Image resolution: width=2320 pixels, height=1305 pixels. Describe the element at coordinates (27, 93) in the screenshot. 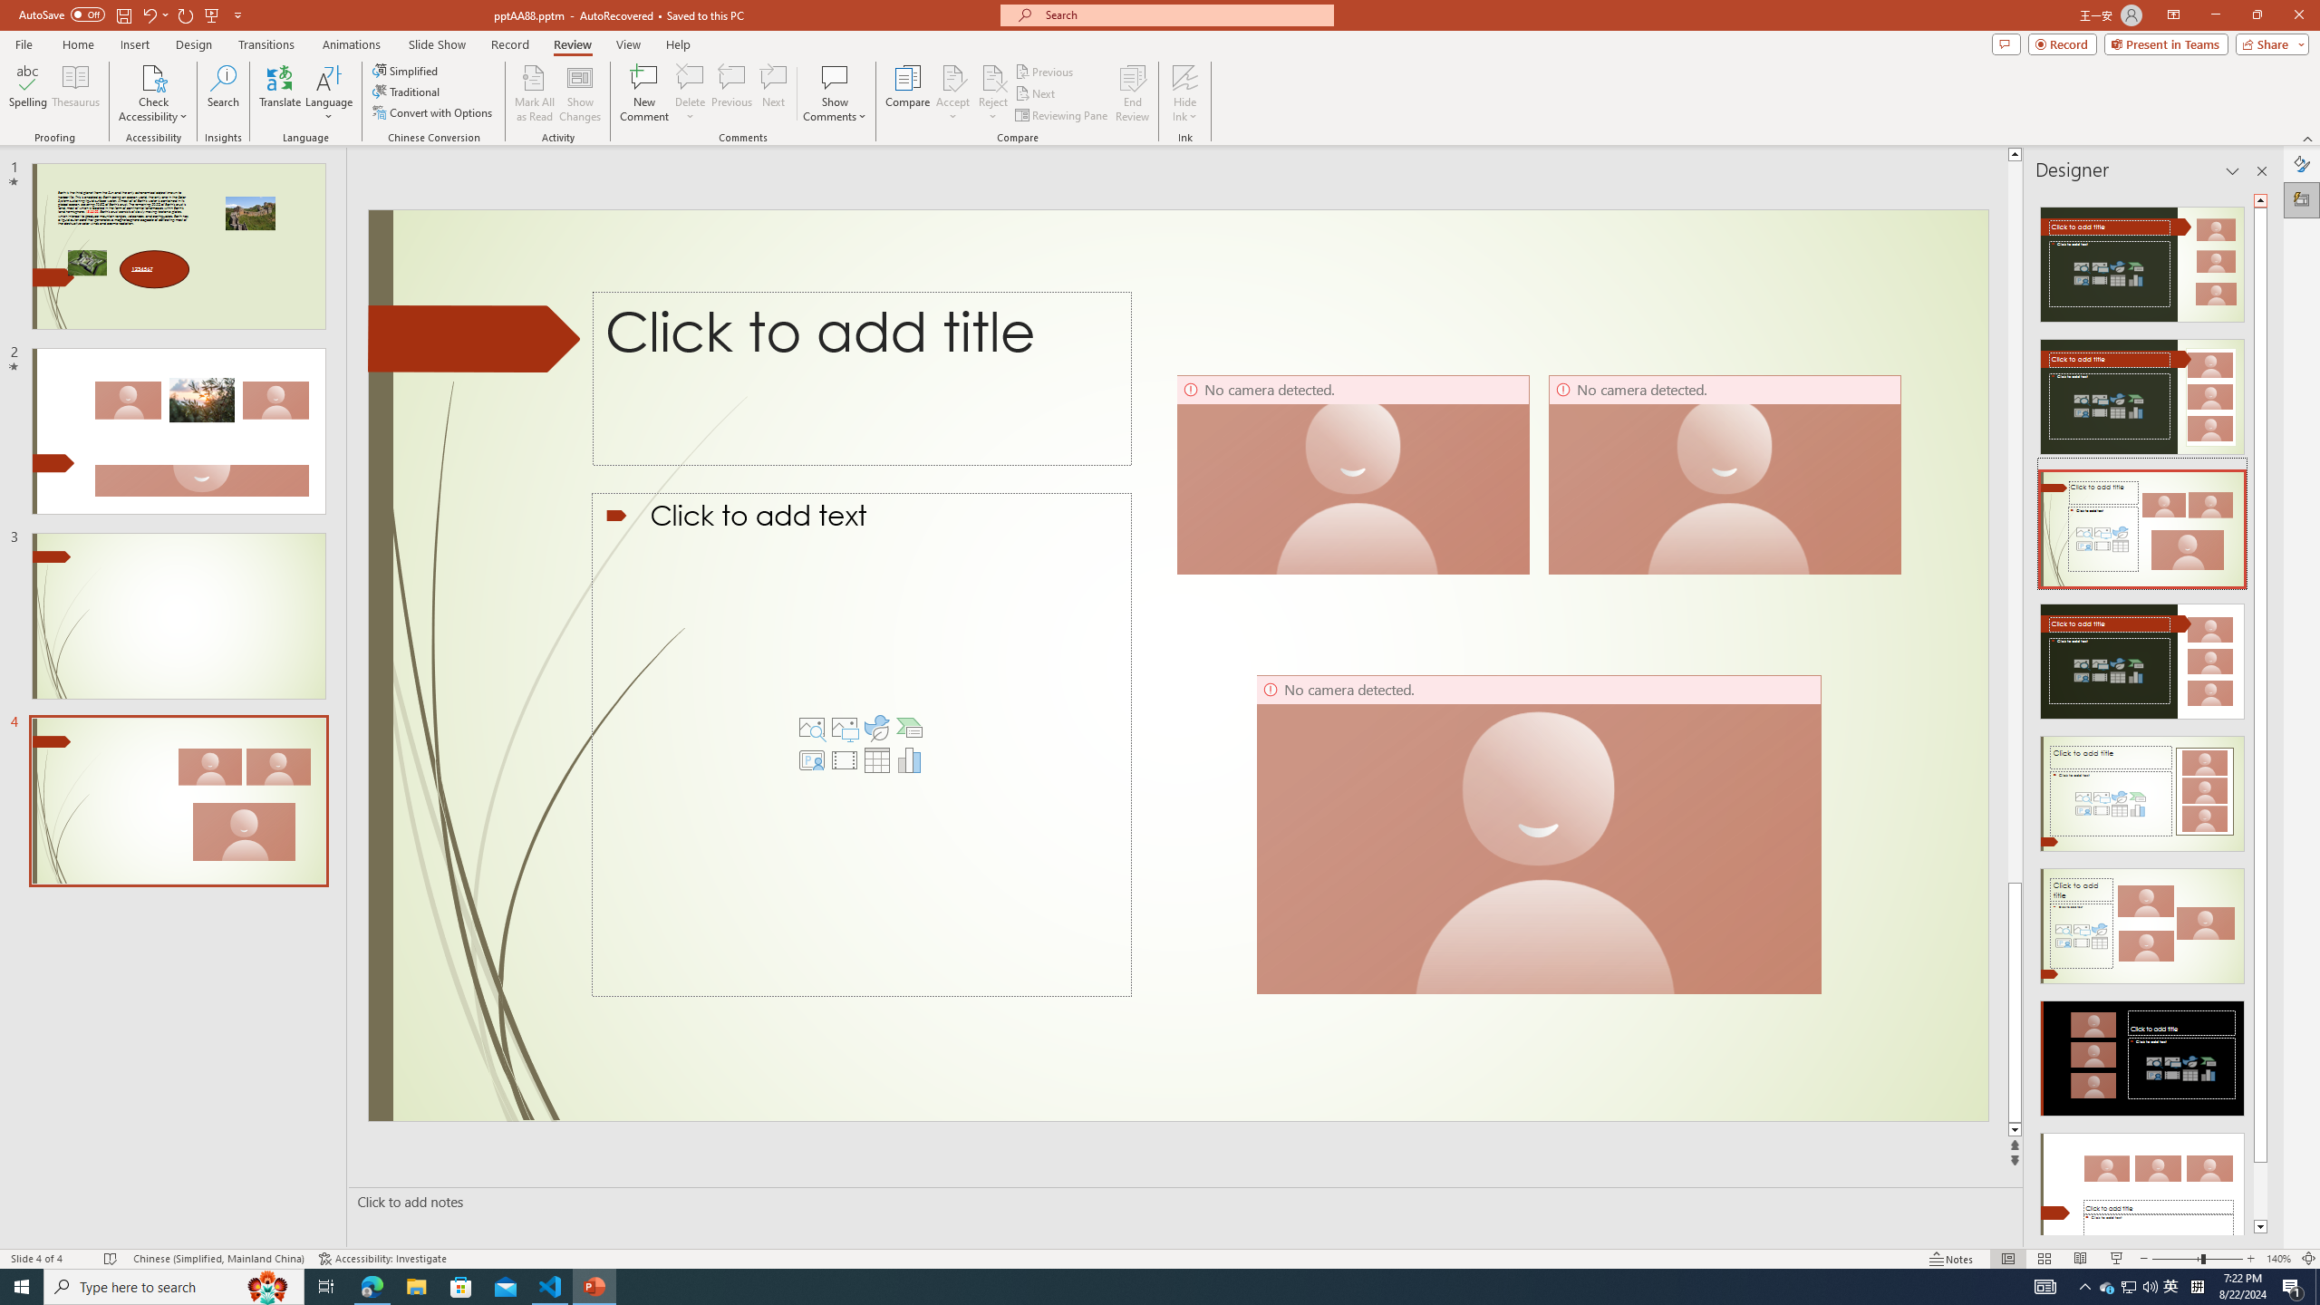

I see `Spelling...` at that location.